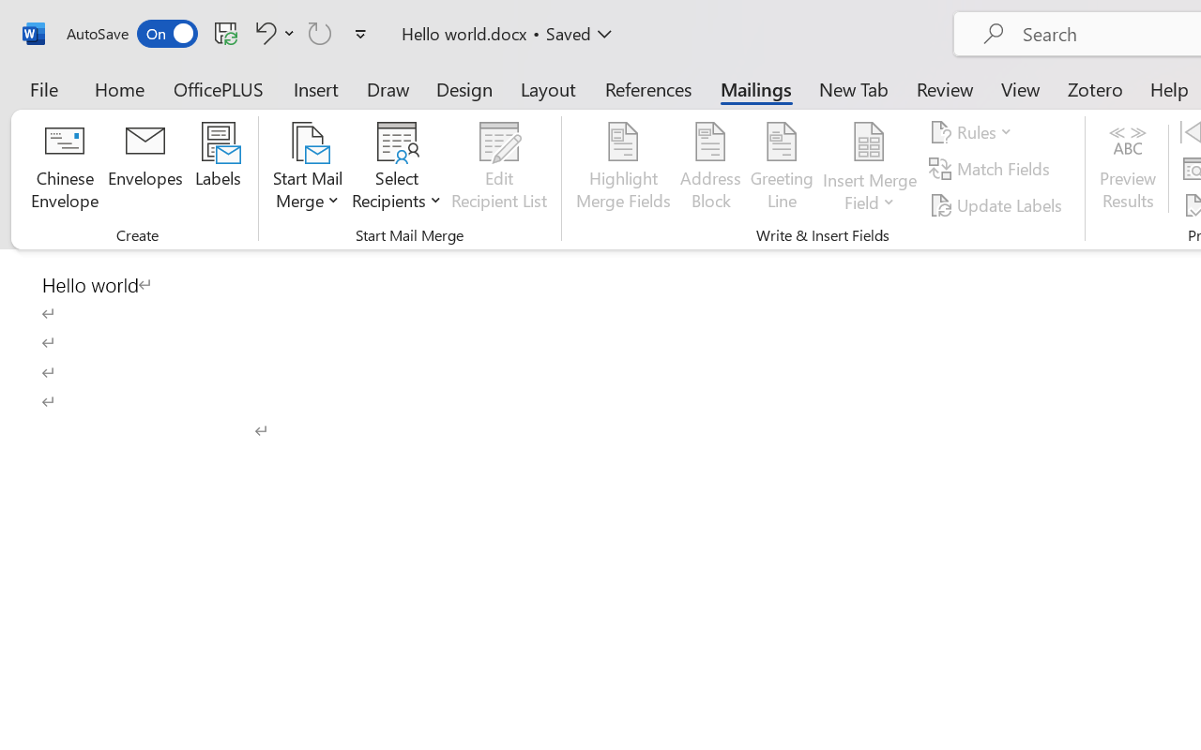 The image size is (1201, 750). Describe the element at coordinates (64, 169) in the screenshot. I see `Chinese Envelope...` at that location.